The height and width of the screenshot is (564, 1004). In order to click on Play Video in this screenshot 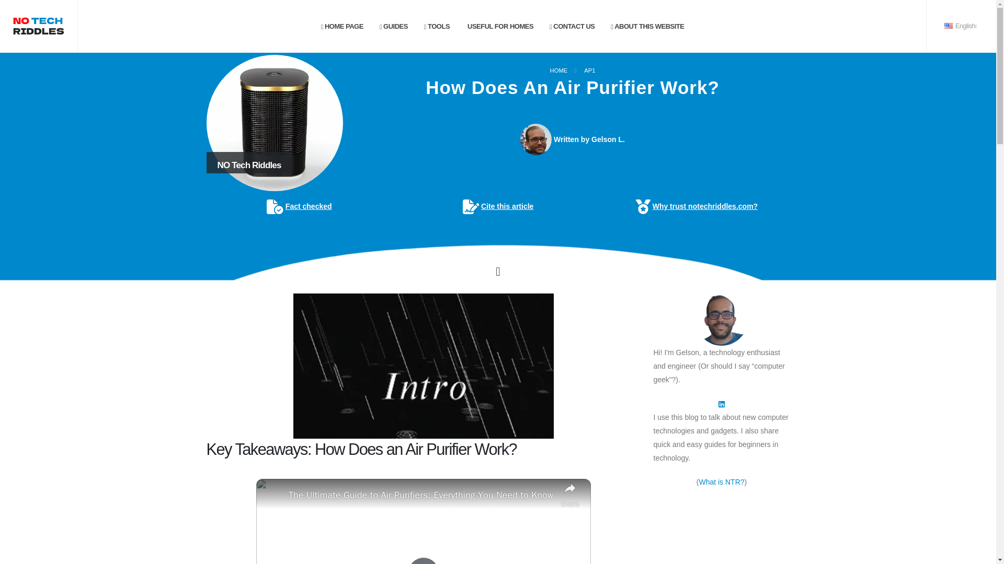, I will do `click(424, 561)`.